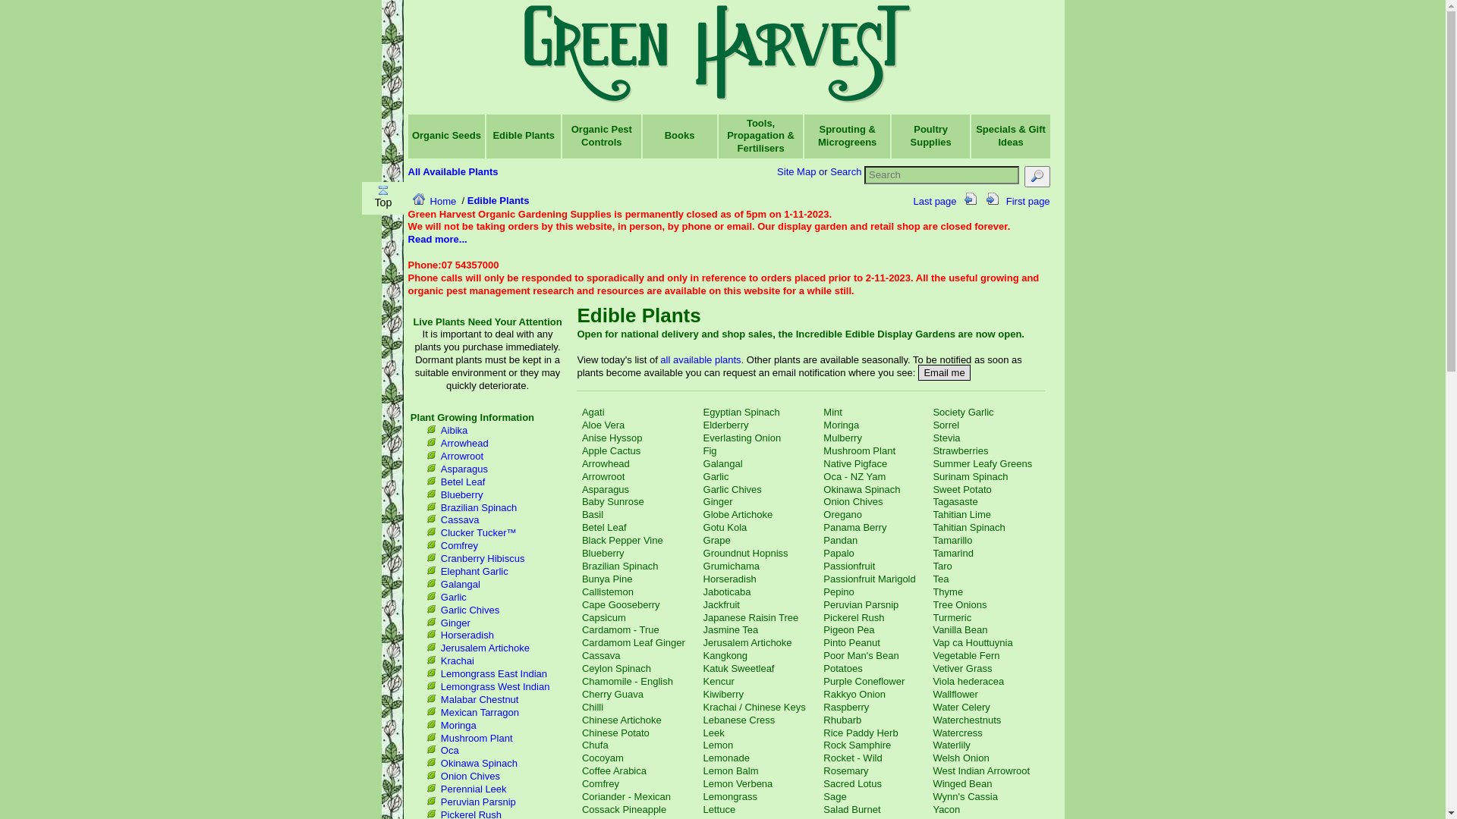  What do you see at coordinates (751, 617) in the screenshot?
I see `Japanese Raisin Tree` at bounding box center [751, 617].